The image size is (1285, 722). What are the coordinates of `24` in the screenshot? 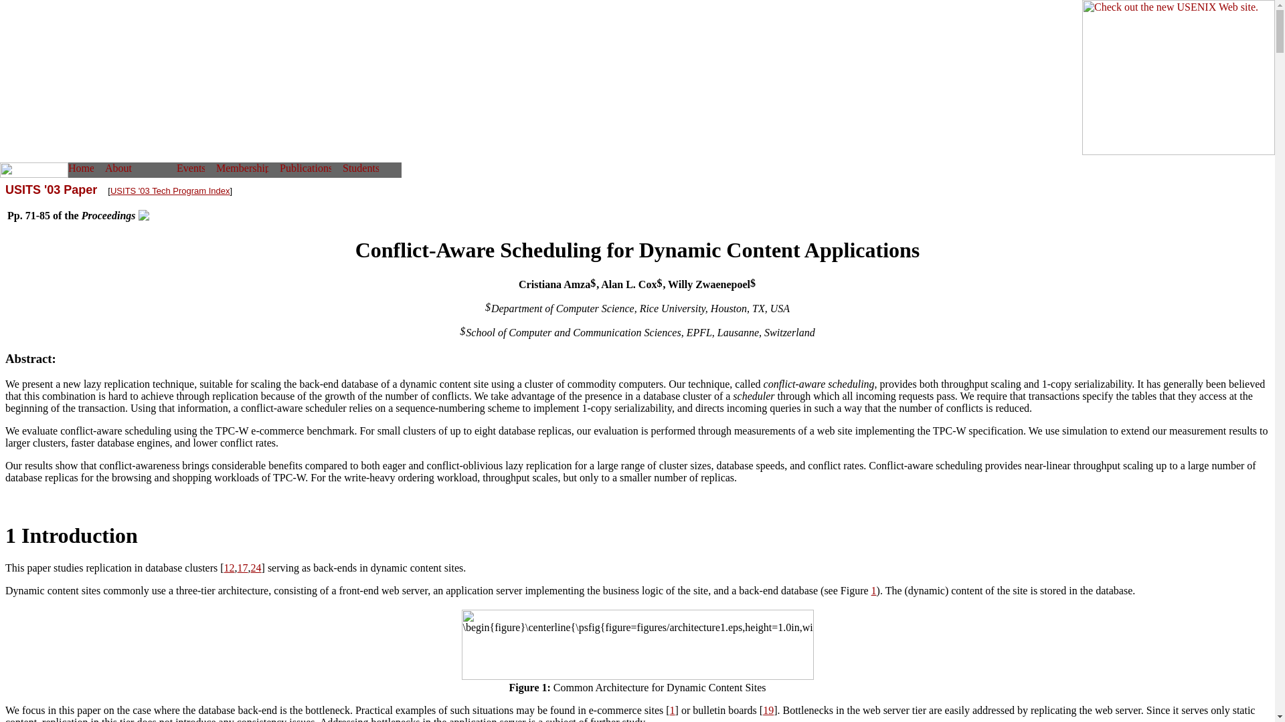 It's located at (256, 568).